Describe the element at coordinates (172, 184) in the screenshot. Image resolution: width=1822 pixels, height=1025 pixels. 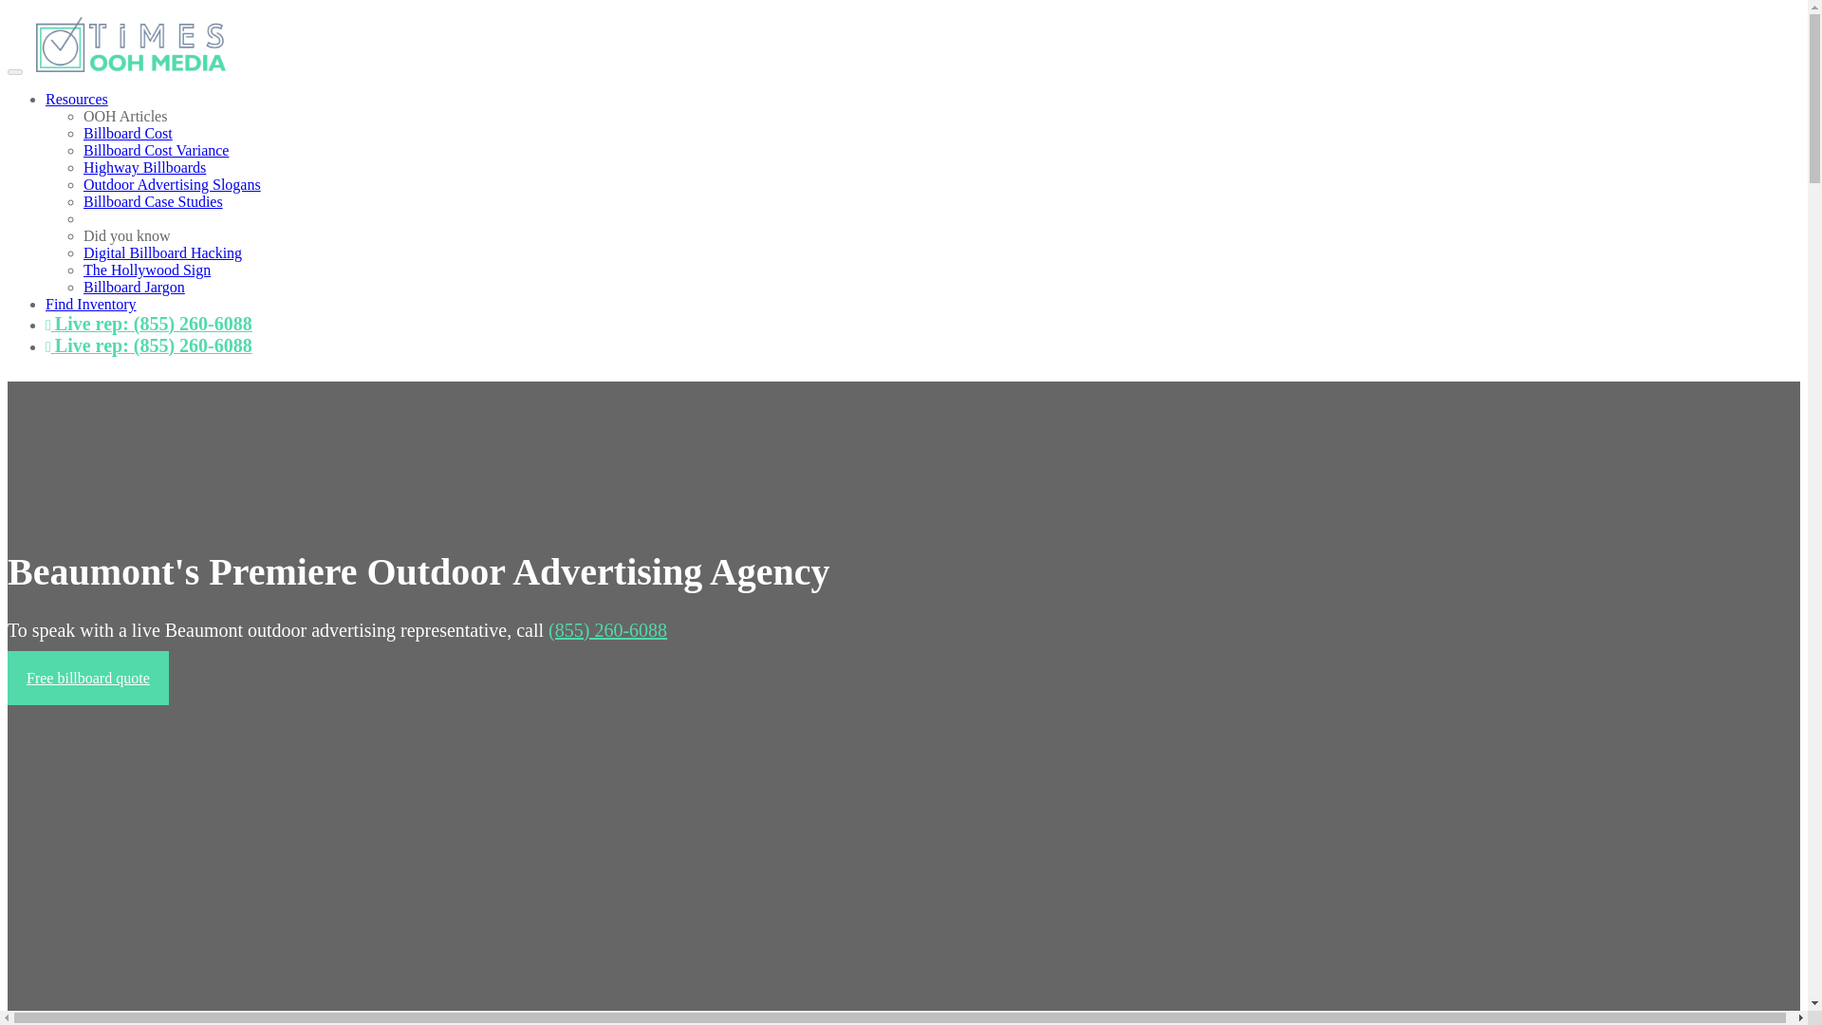
I see `Outdoor Advertising Slogans` at that location.